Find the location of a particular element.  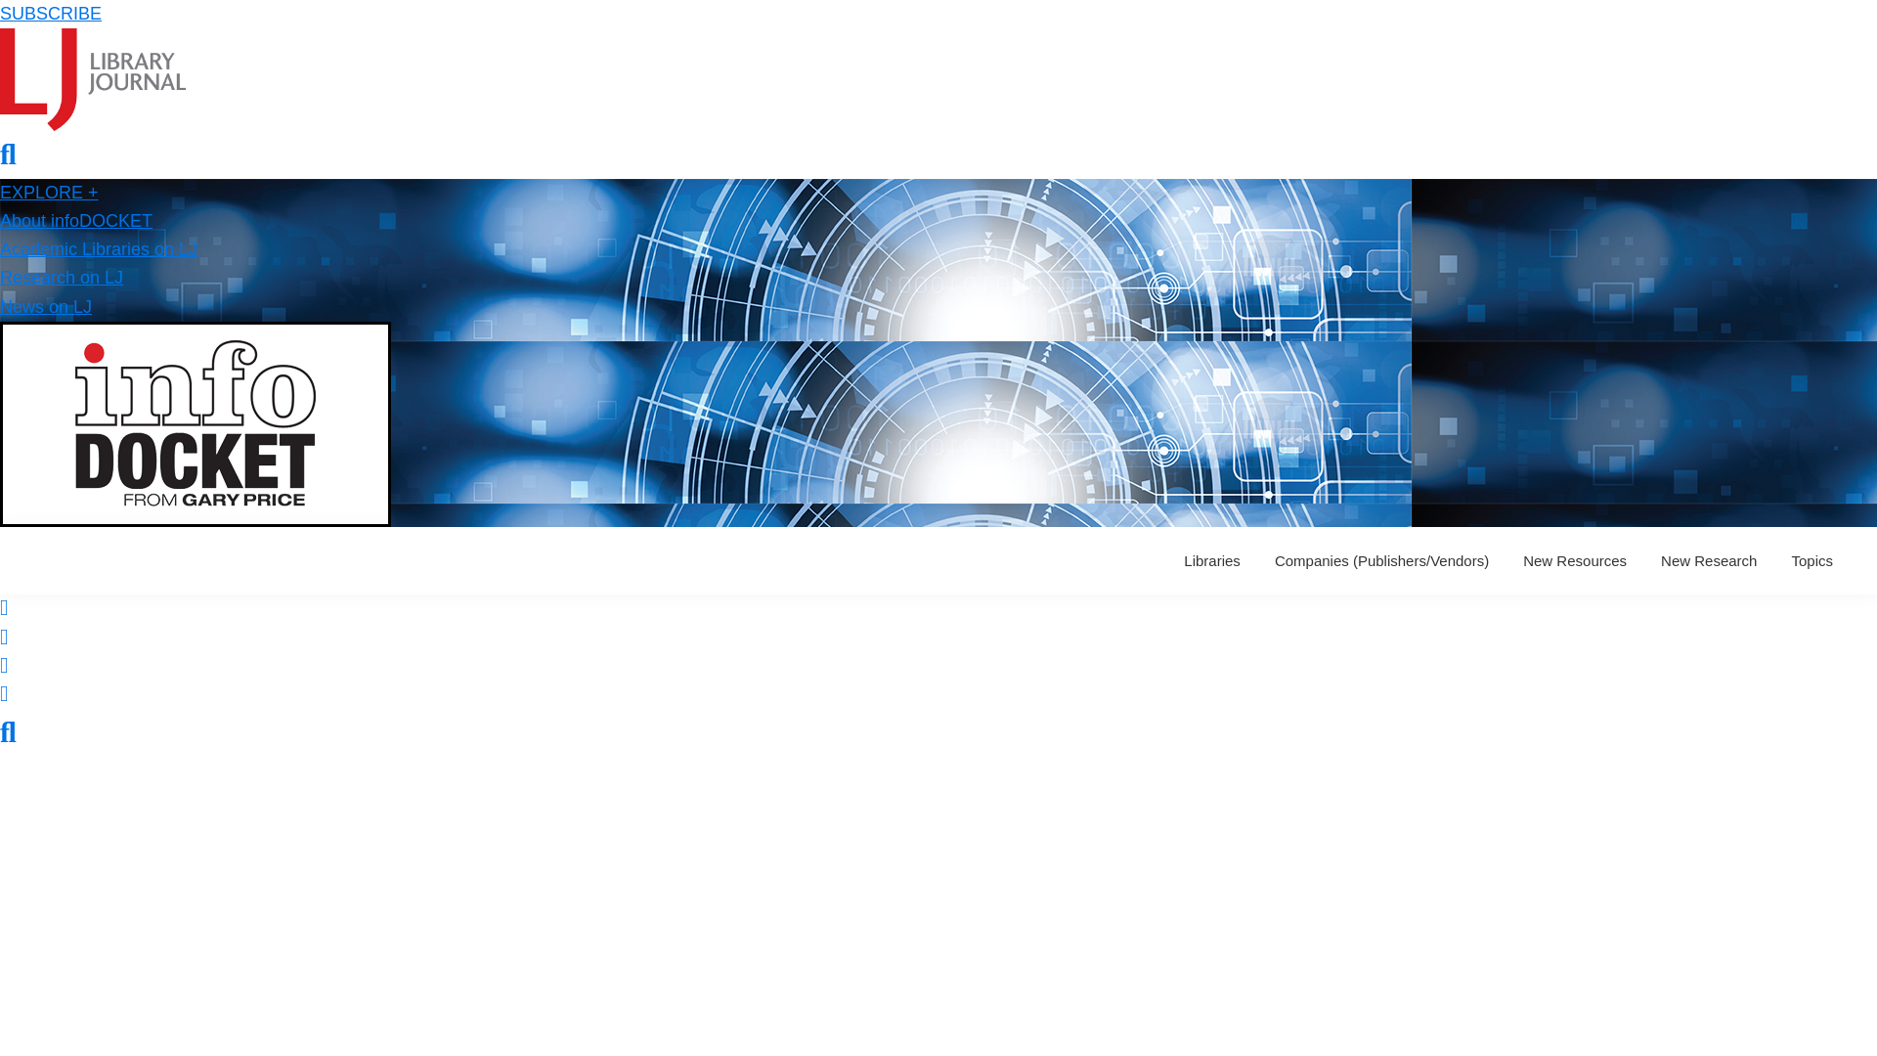

Libraries is located at coordinates (1212, 560).